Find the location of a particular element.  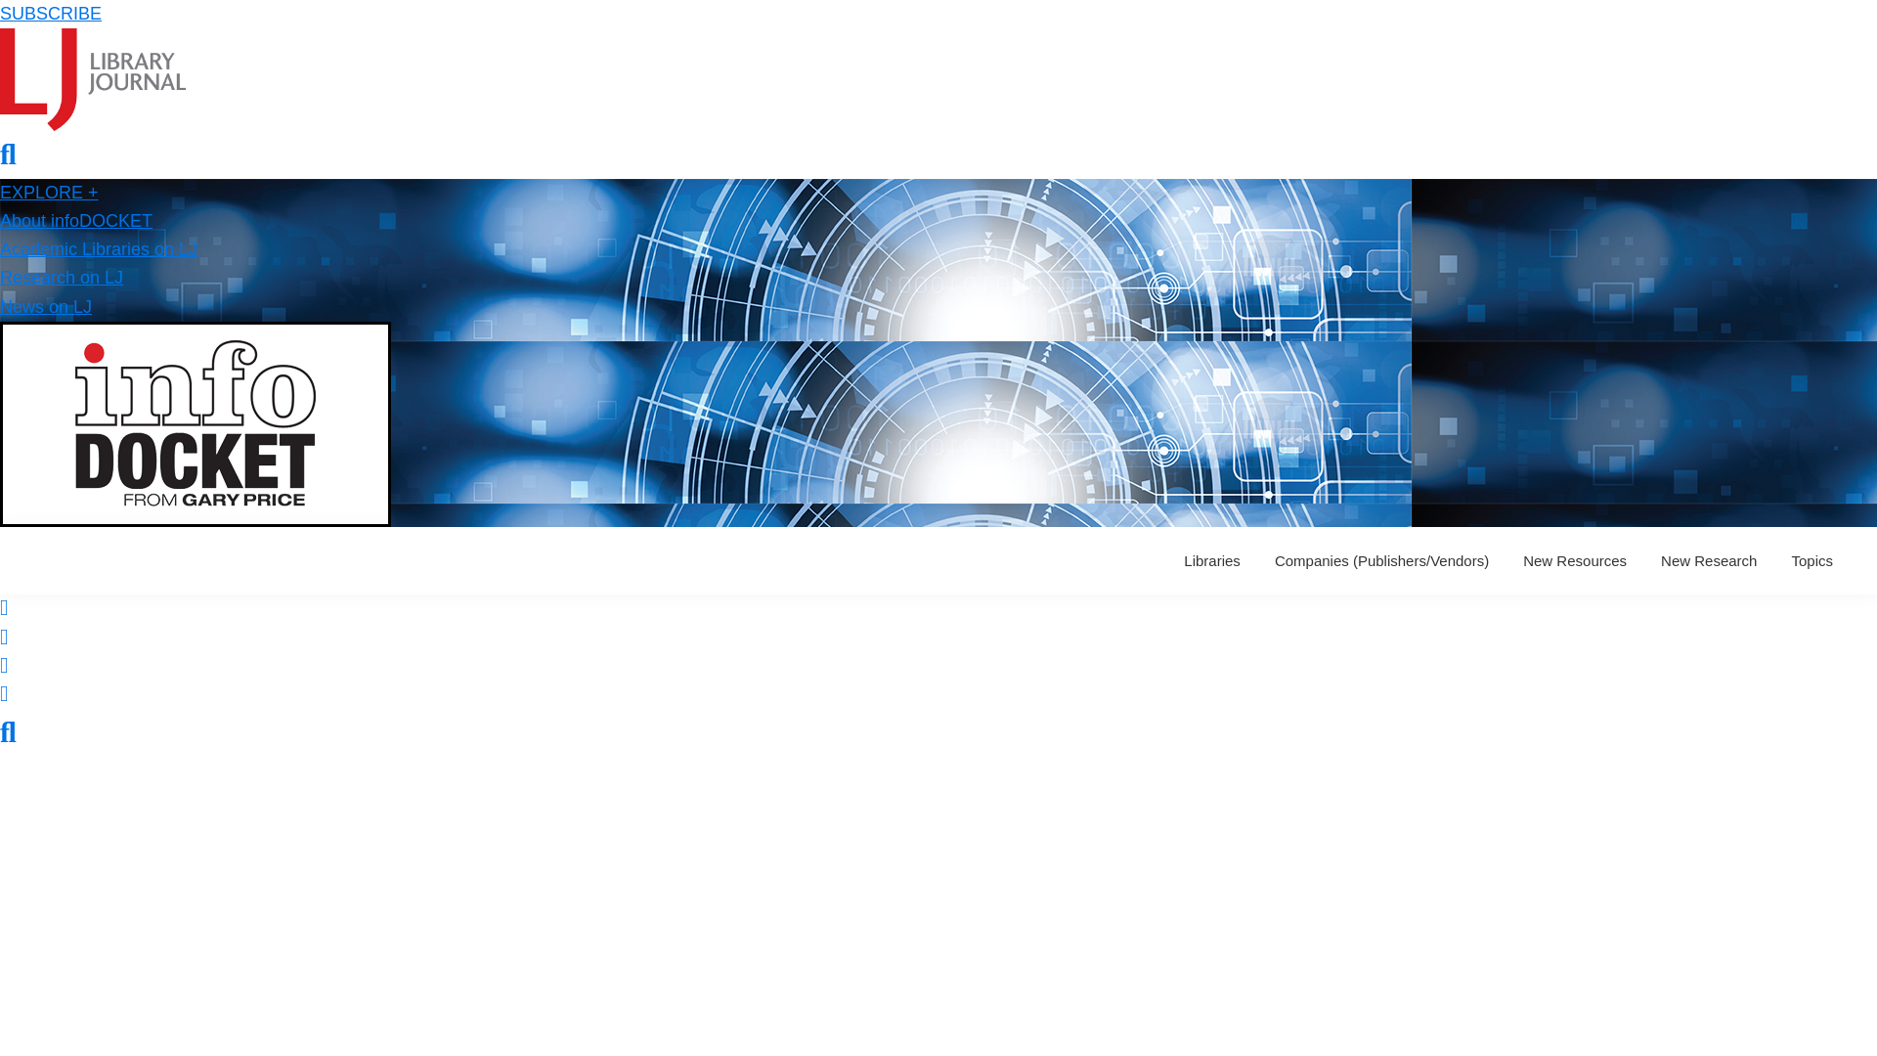

Libraries is located at coordinates (1212, 560).